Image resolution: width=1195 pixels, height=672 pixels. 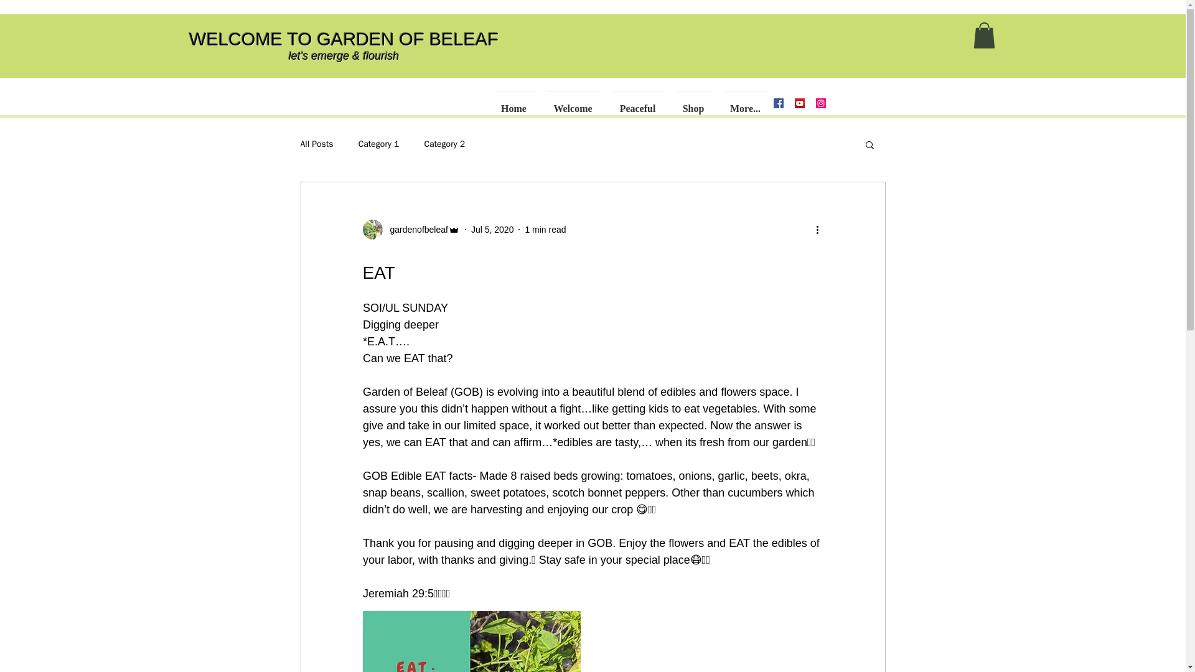 I want to click on Peaceful, so click(x=636, y=103).